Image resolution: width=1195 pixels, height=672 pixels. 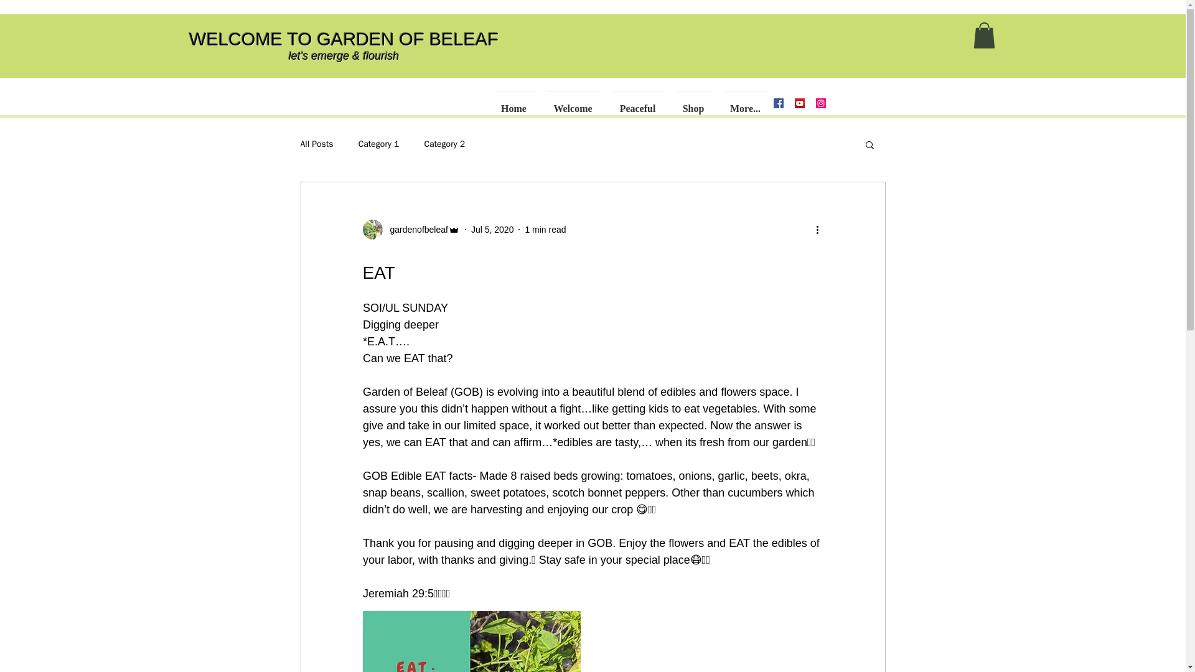 I want to click on Peaceful, so click(x=636, y=103).